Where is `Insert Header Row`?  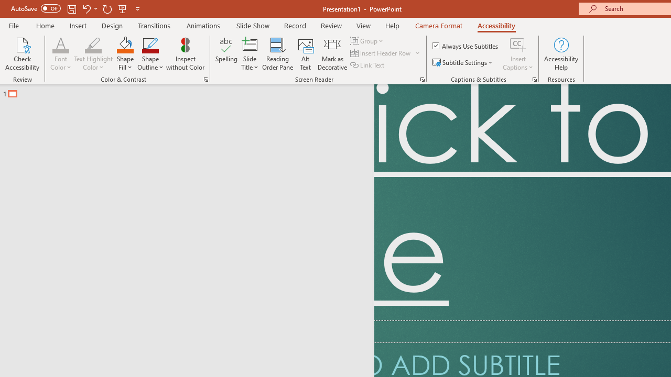
Insert Header Row is located at coordinates (381, 53).